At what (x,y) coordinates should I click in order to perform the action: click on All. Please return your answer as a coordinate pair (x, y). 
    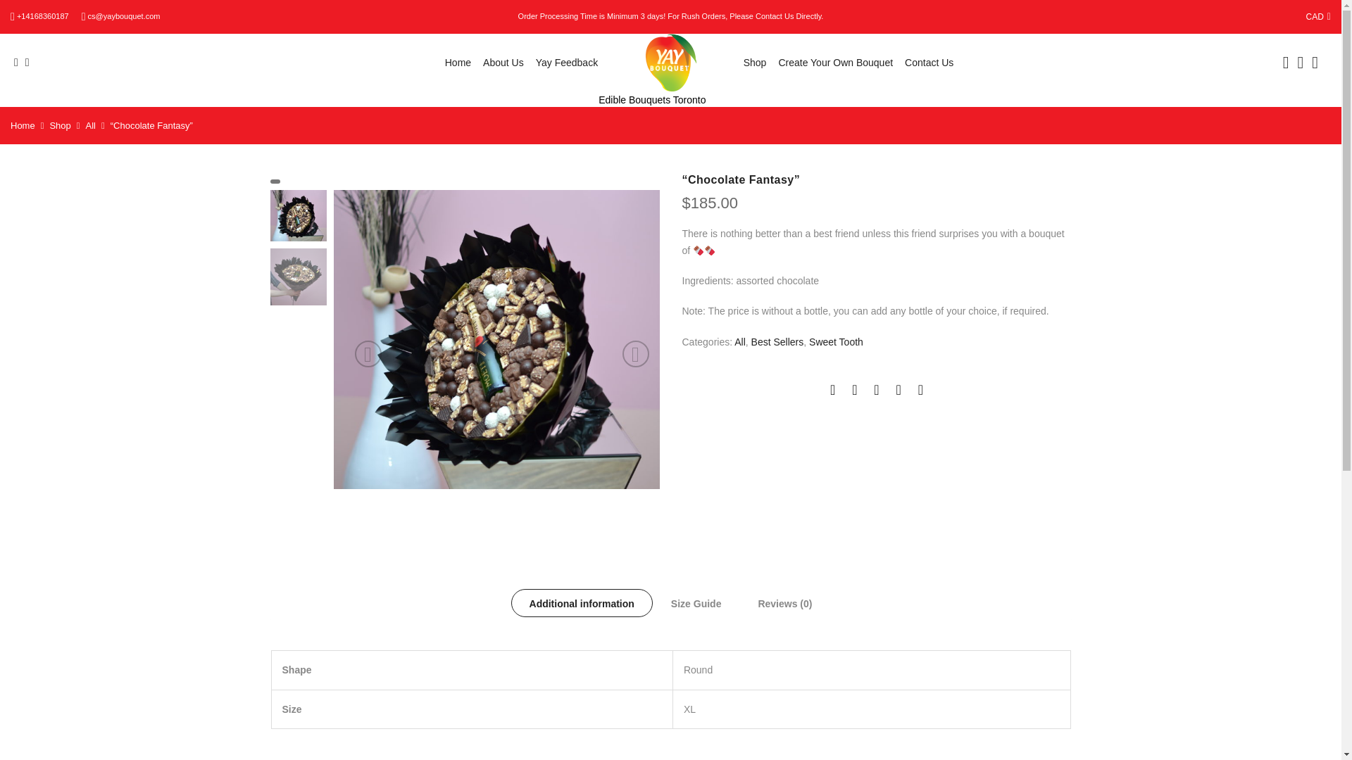
    Looking at the image, I should click on (91, 125).